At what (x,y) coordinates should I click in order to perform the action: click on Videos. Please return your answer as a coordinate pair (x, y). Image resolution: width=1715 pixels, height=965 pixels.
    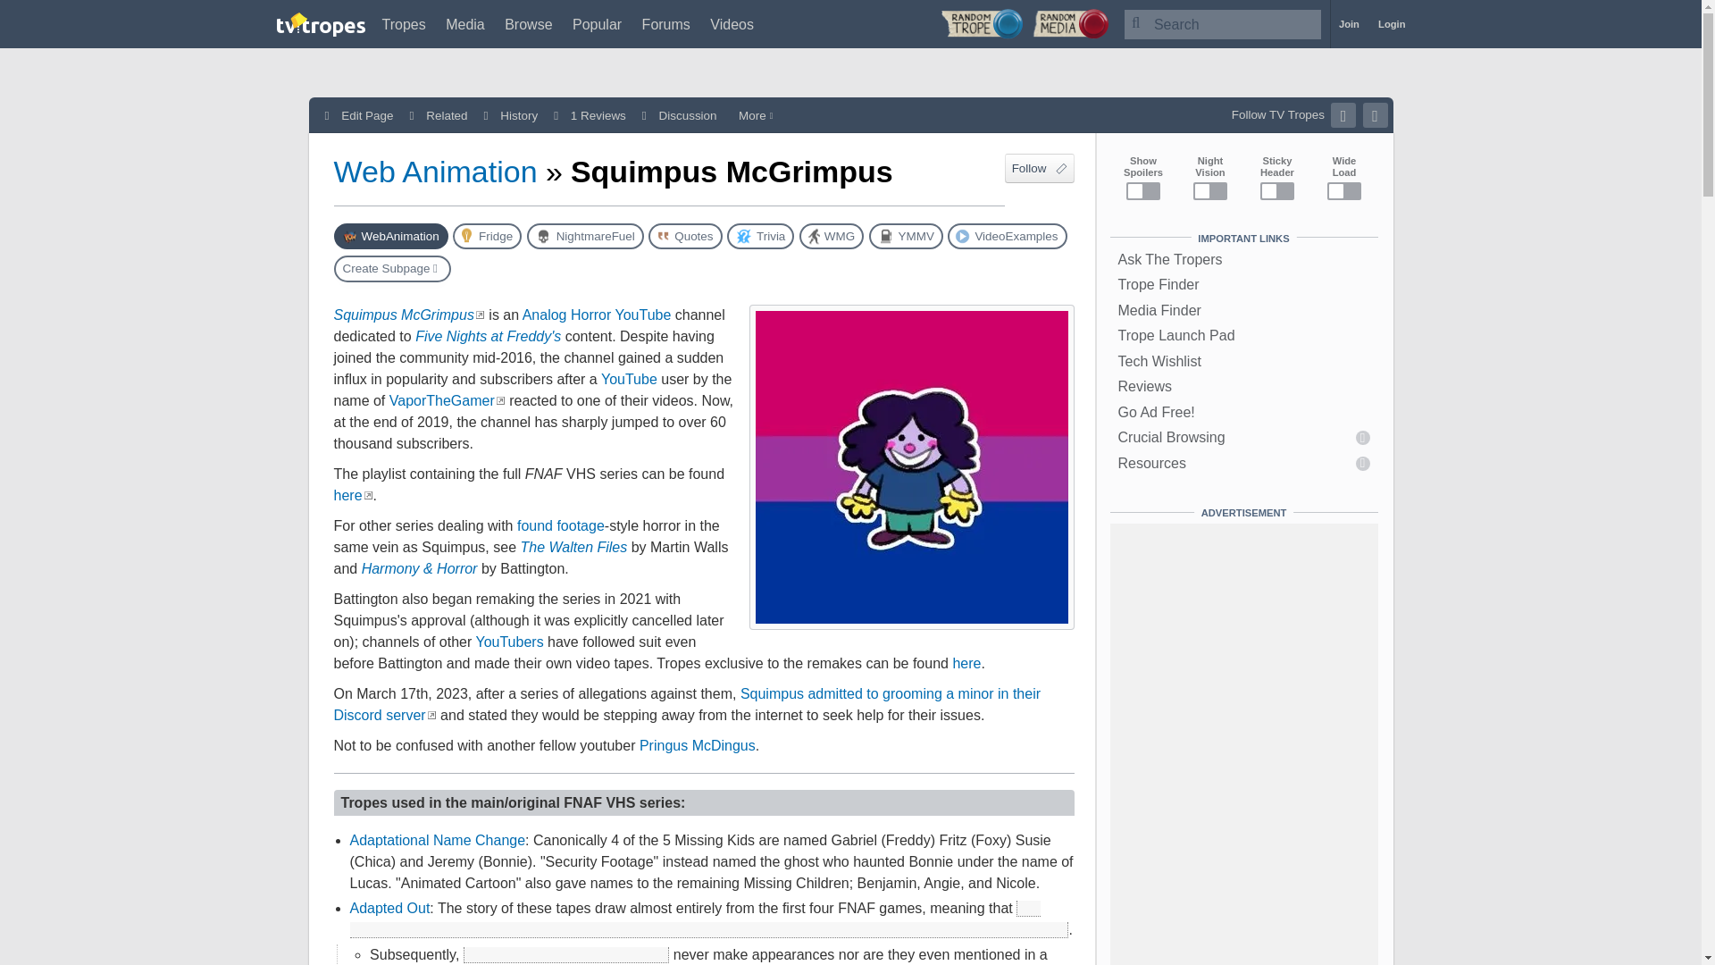
    Looking at the image, I should click on (732, 24).